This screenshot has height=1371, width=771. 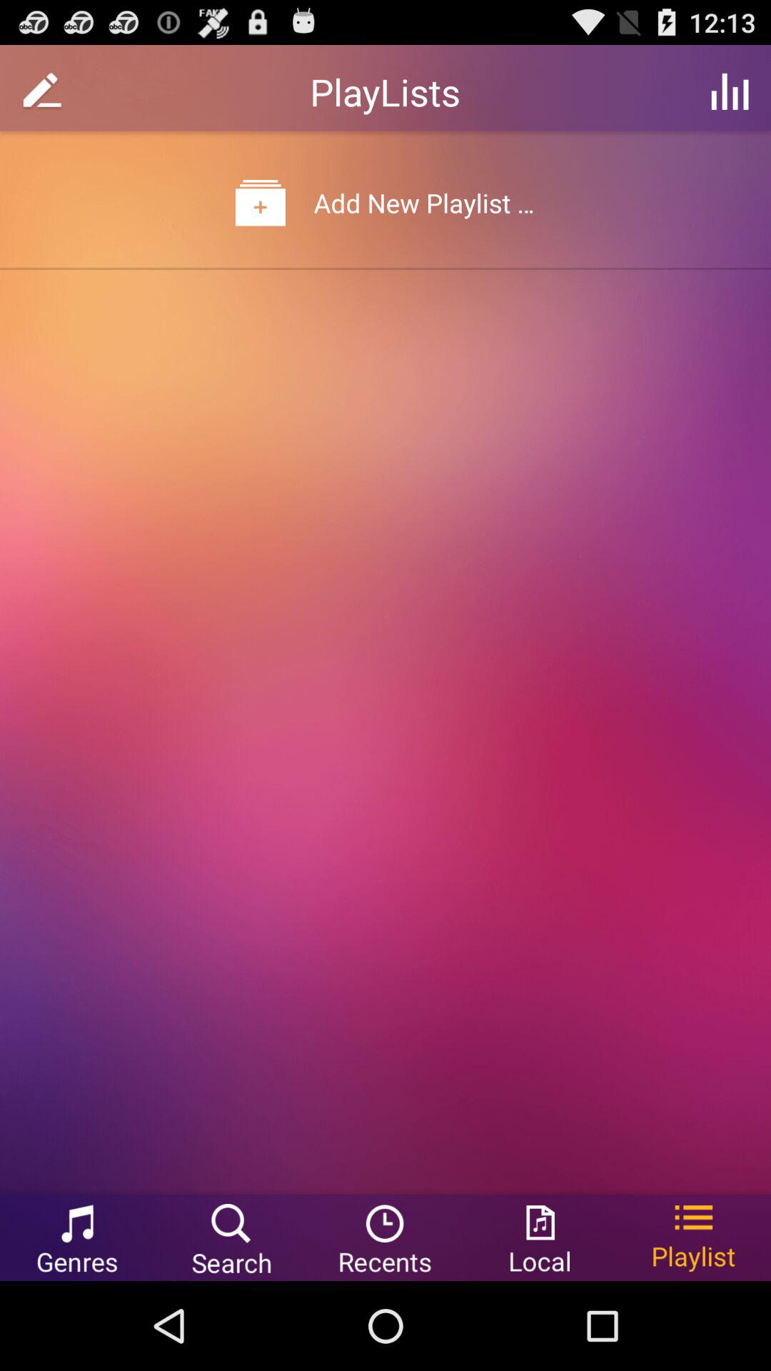 I want to click on open the icon at the top left corner, so click(x=42, y=91).